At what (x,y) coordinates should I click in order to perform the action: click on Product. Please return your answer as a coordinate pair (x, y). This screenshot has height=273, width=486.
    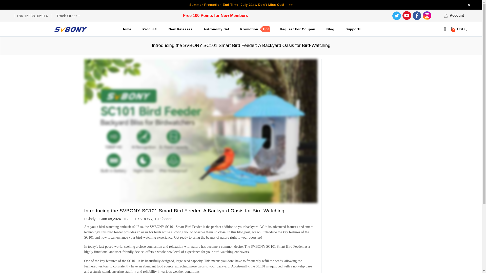
    Looking at the image, I should click on (150, 29).